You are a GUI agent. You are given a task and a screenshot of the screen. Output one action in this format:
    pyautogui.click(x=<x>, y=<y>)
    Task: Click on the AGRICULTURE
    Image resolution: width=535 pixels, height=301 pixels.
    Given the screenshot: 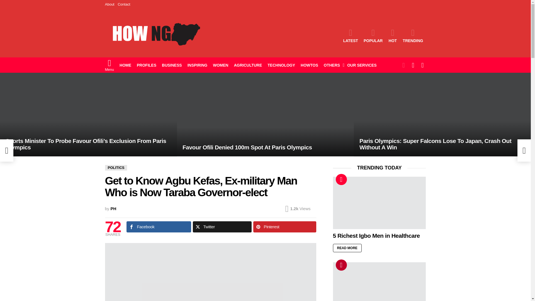 What is the action you would take?
    pyautogui.click(x=248, y=65)
    